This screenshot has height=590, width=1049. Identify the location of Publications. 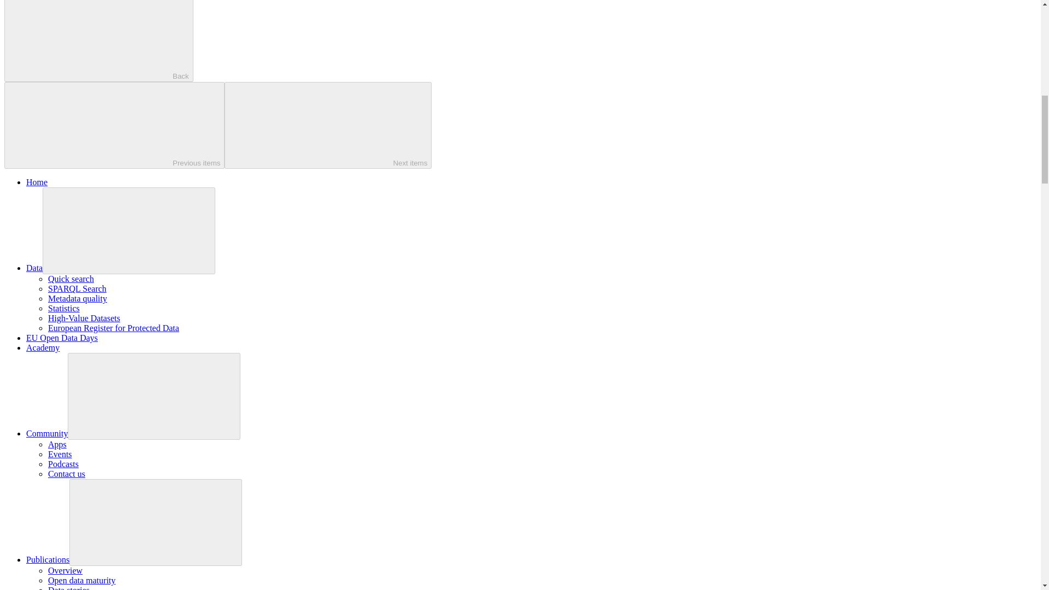
(48, 559).